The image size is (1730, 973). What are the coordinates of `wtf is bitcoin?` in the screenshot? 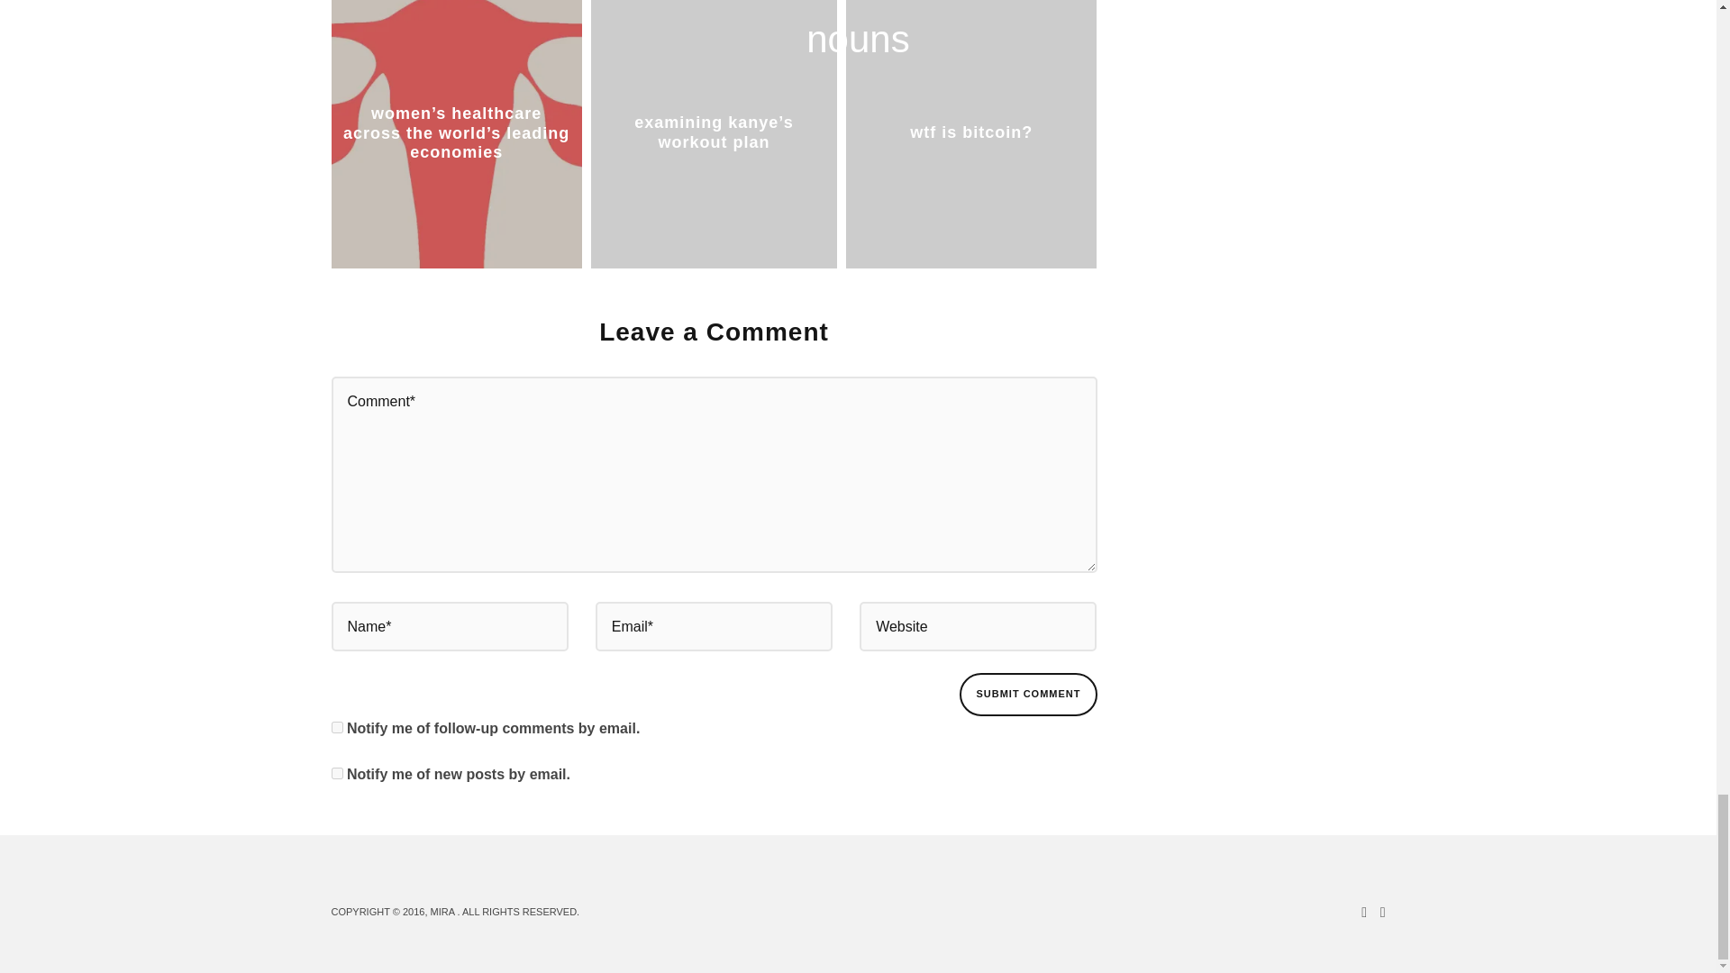 It's located at (971, 132).